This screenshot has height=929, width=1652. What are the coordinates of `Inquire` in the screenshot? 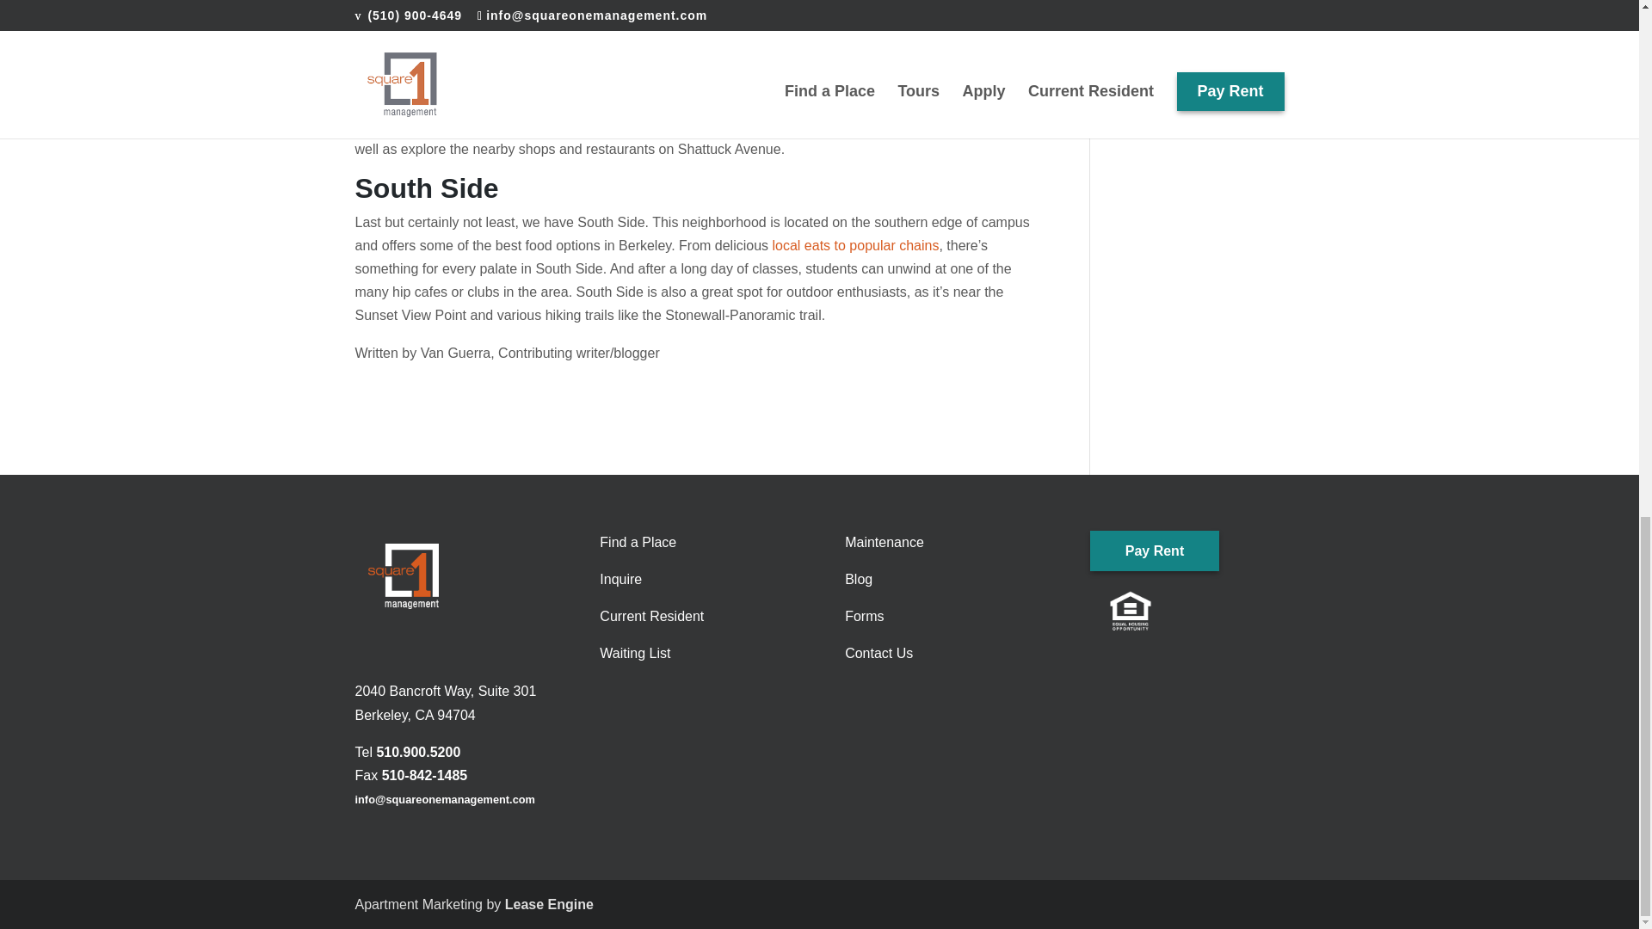 It's located at (620, 579).